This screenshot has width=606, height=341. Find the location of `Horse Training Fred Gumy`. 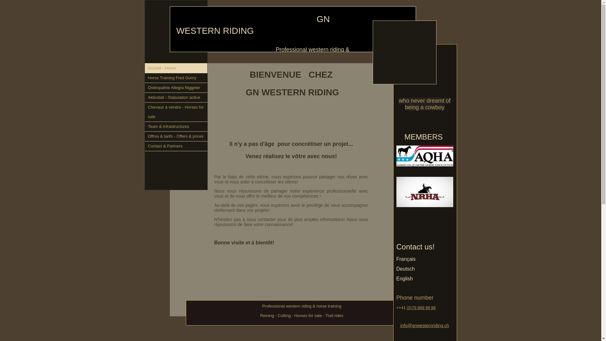

Horse Training Fred Gumy is located at coordinates (176, 78).